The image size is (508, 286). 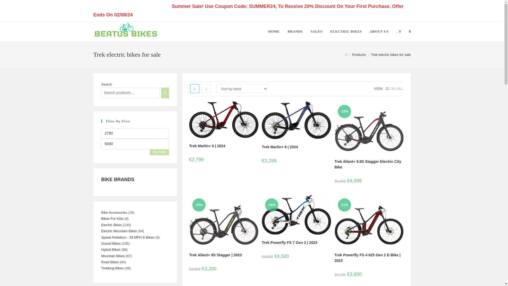 I want to click on Products, so click(x=359, y=55).